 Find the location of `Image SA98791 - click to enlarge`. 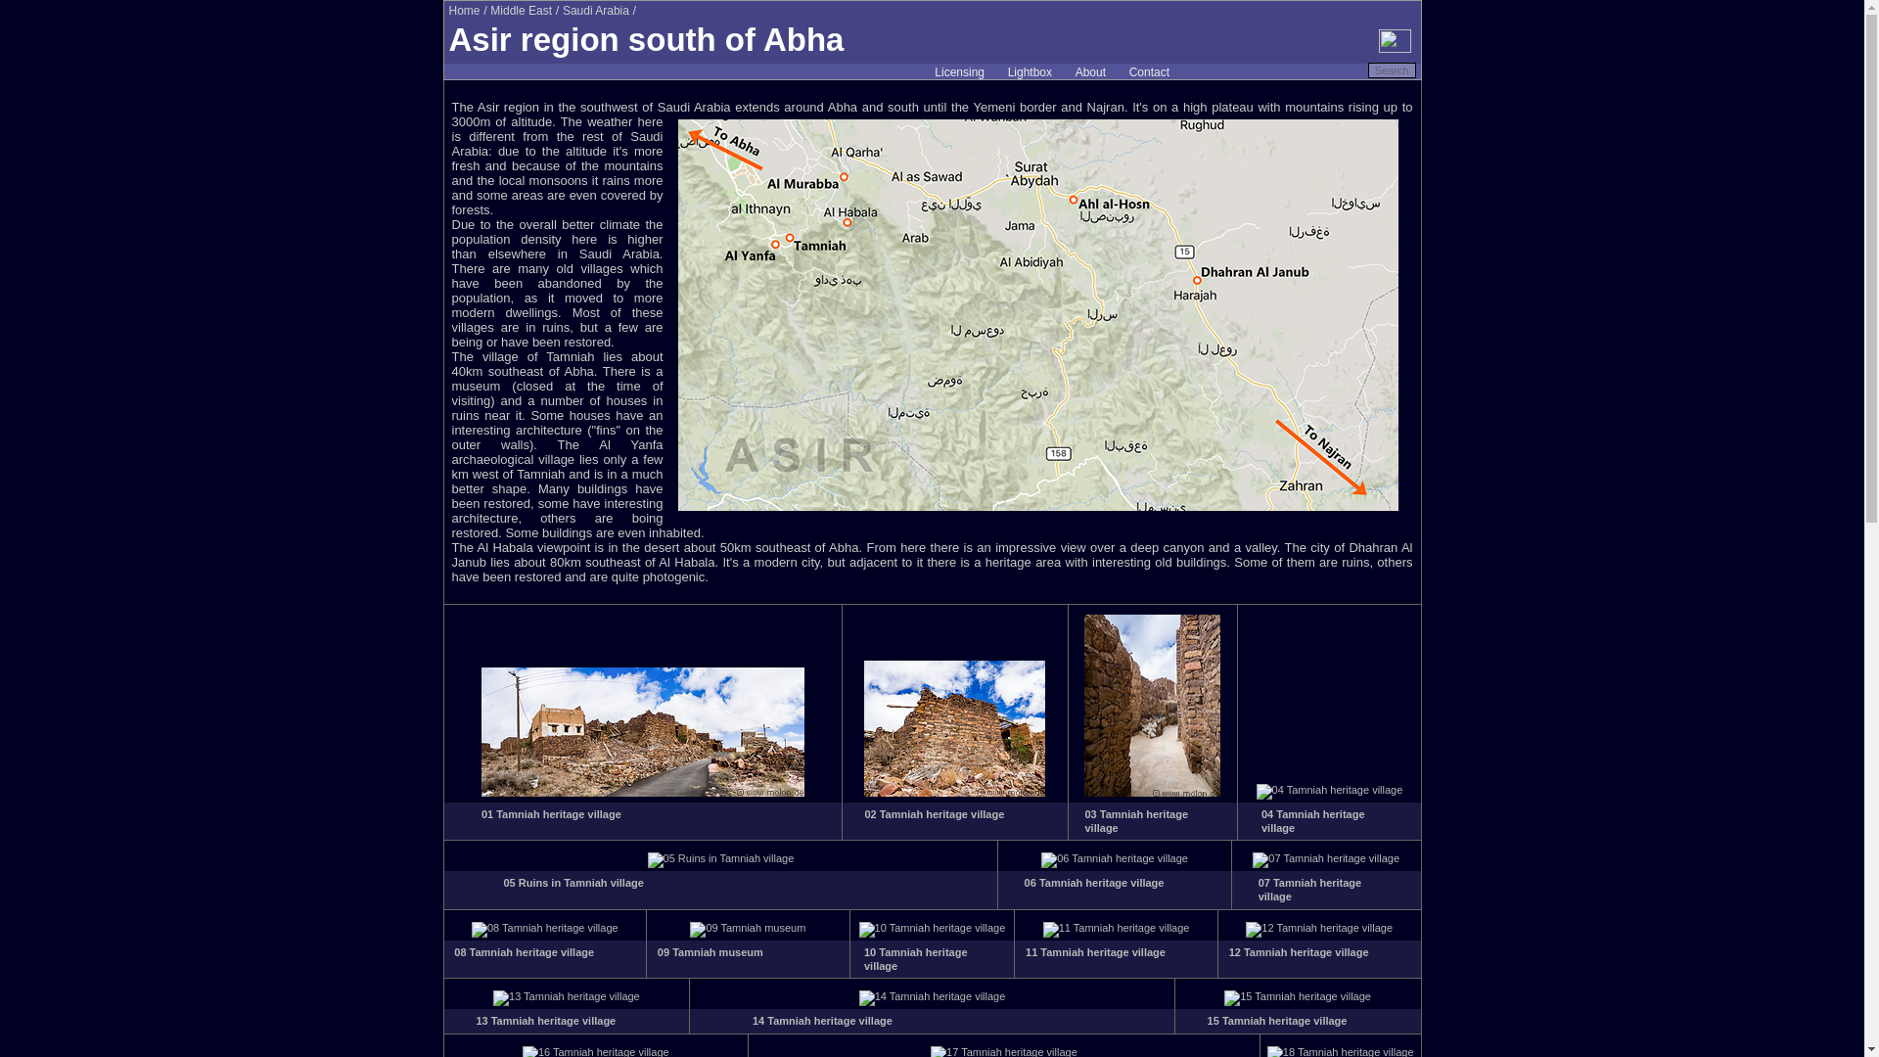

Image SA98791 - click to enlarge is located at coordinates (1114, 857).